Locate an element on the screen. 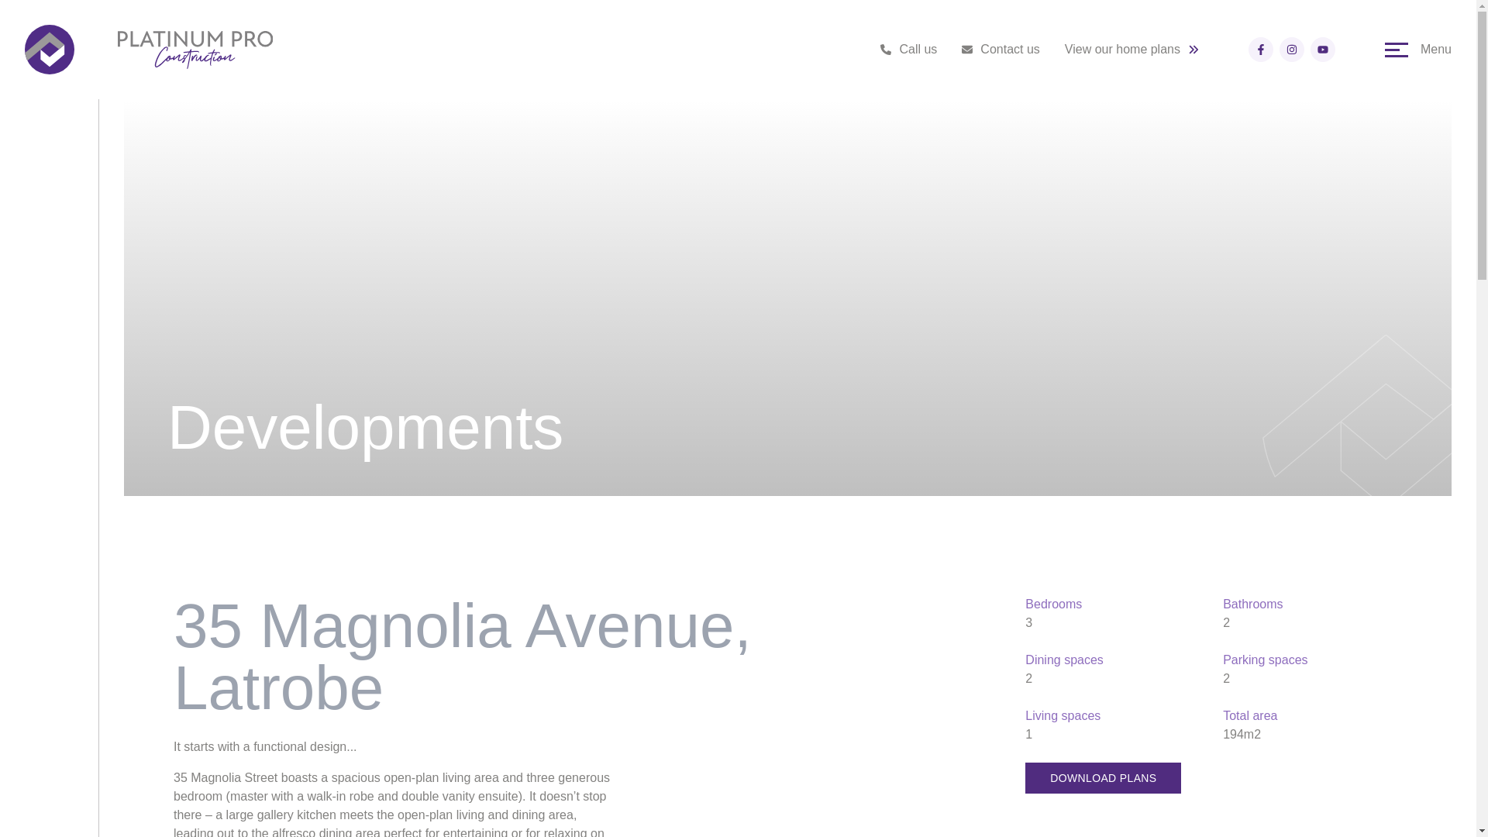  View our home plans is located at coordinates (1131, 49).